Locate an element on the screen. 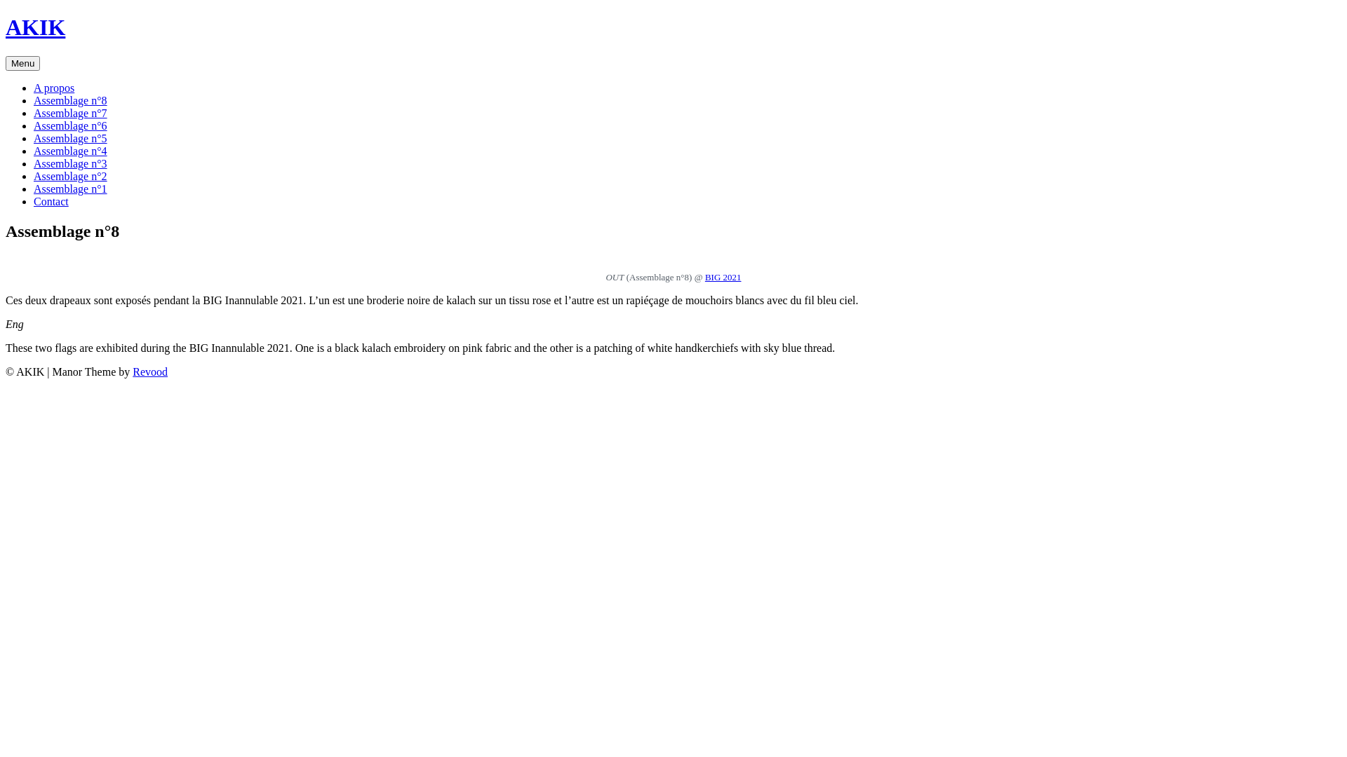 The height and width of the screenshot is (757, 1347). Revood is located at coordinates (150, 371).